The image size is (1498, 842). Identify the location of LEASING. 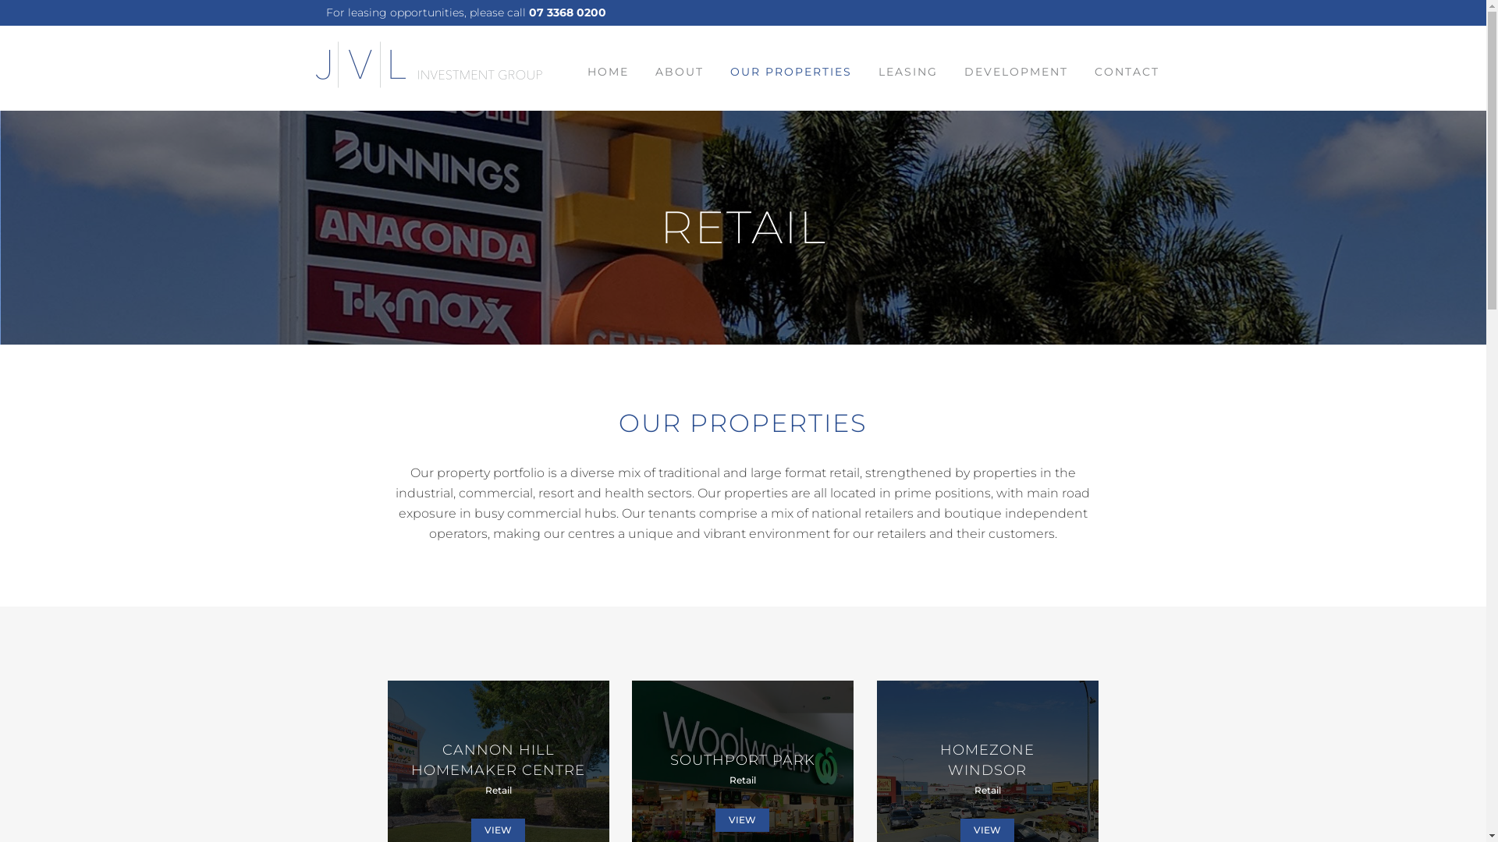
(907, 72).